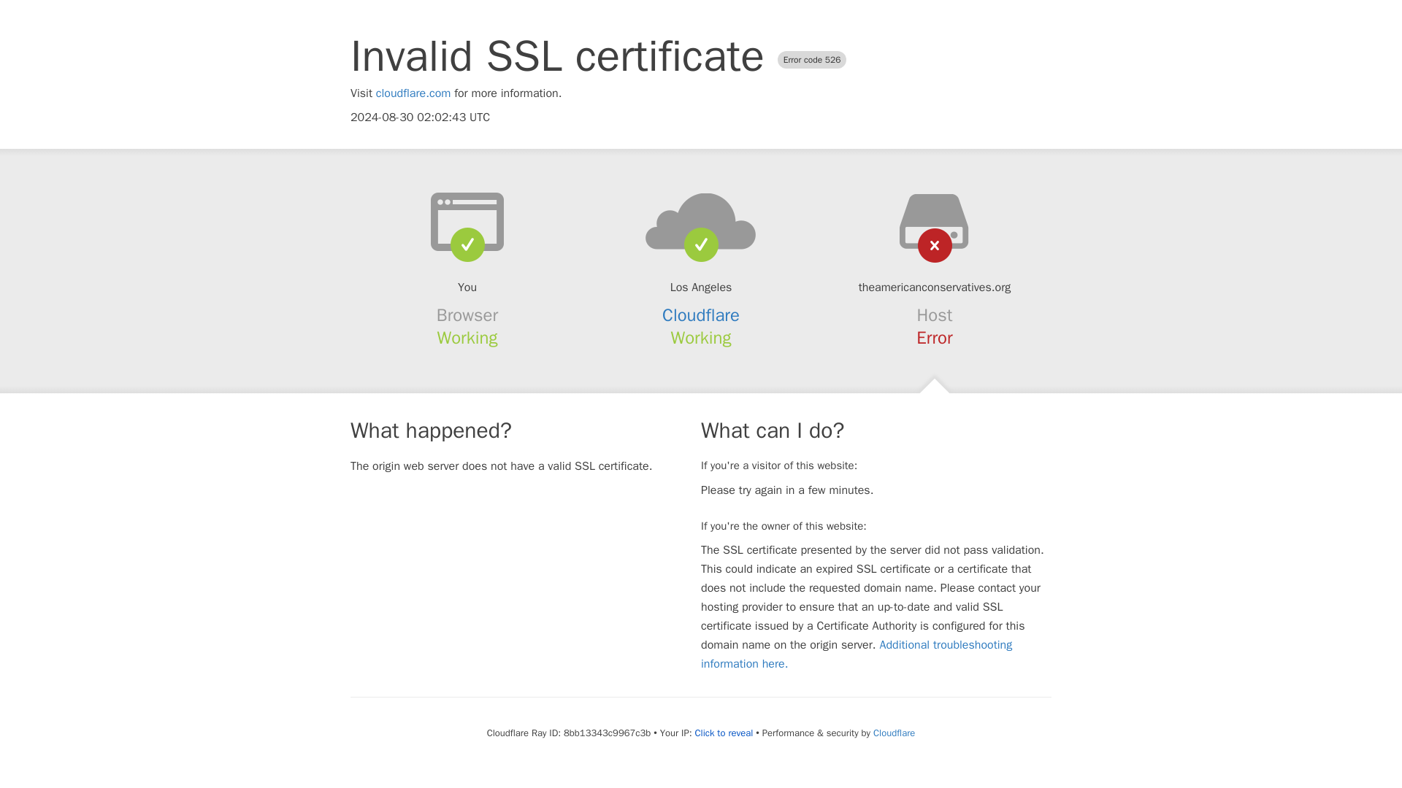 The width and height of the screenshot is (1402, 788). What do you see at coordinates (894, 733) in the screenshot?
I see `Cloudflare` at bounding box center [894, 733].